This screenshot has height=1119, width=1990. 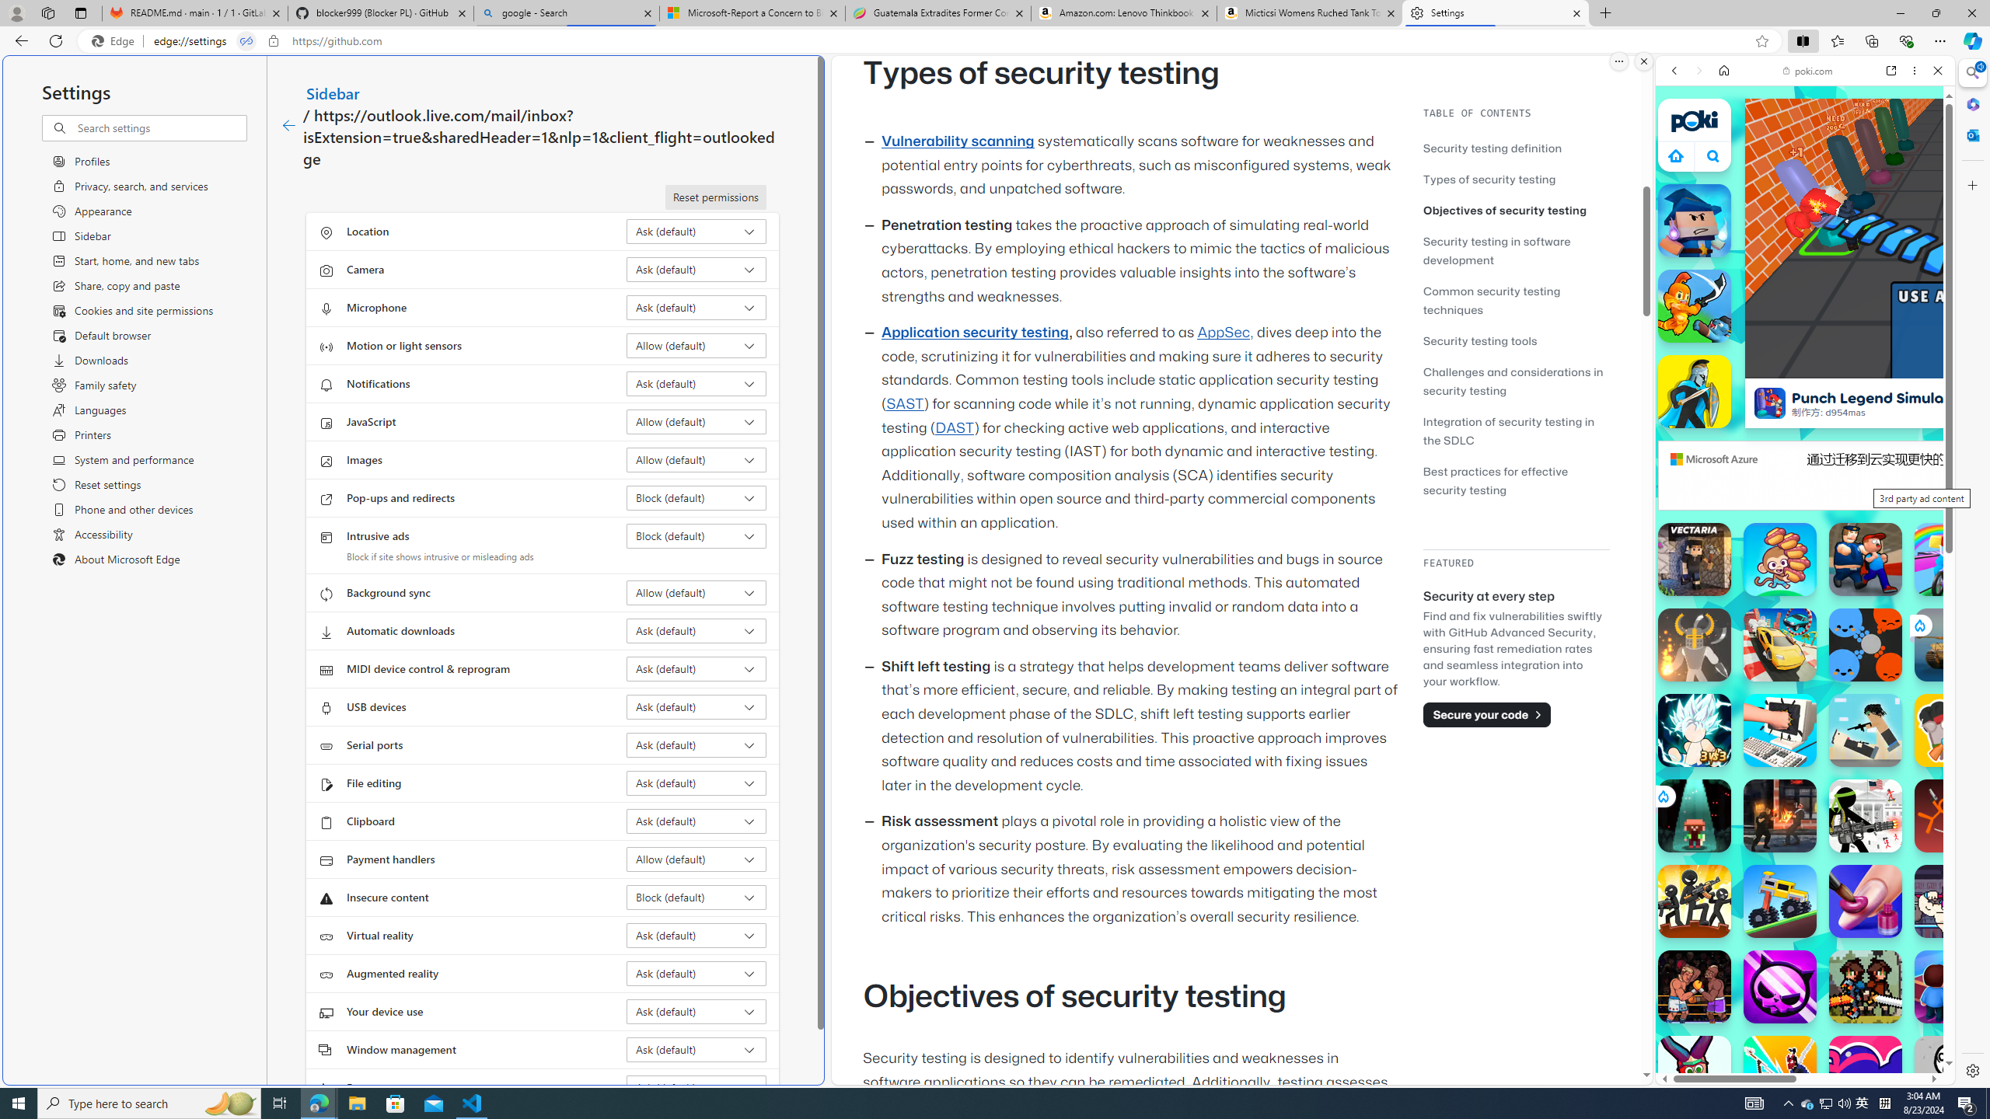 What do you see at coordinates (696, 668) in the screenshot?
I see `MIDI device control & reprogram Ask (default)` at bounding box center [696, 668].